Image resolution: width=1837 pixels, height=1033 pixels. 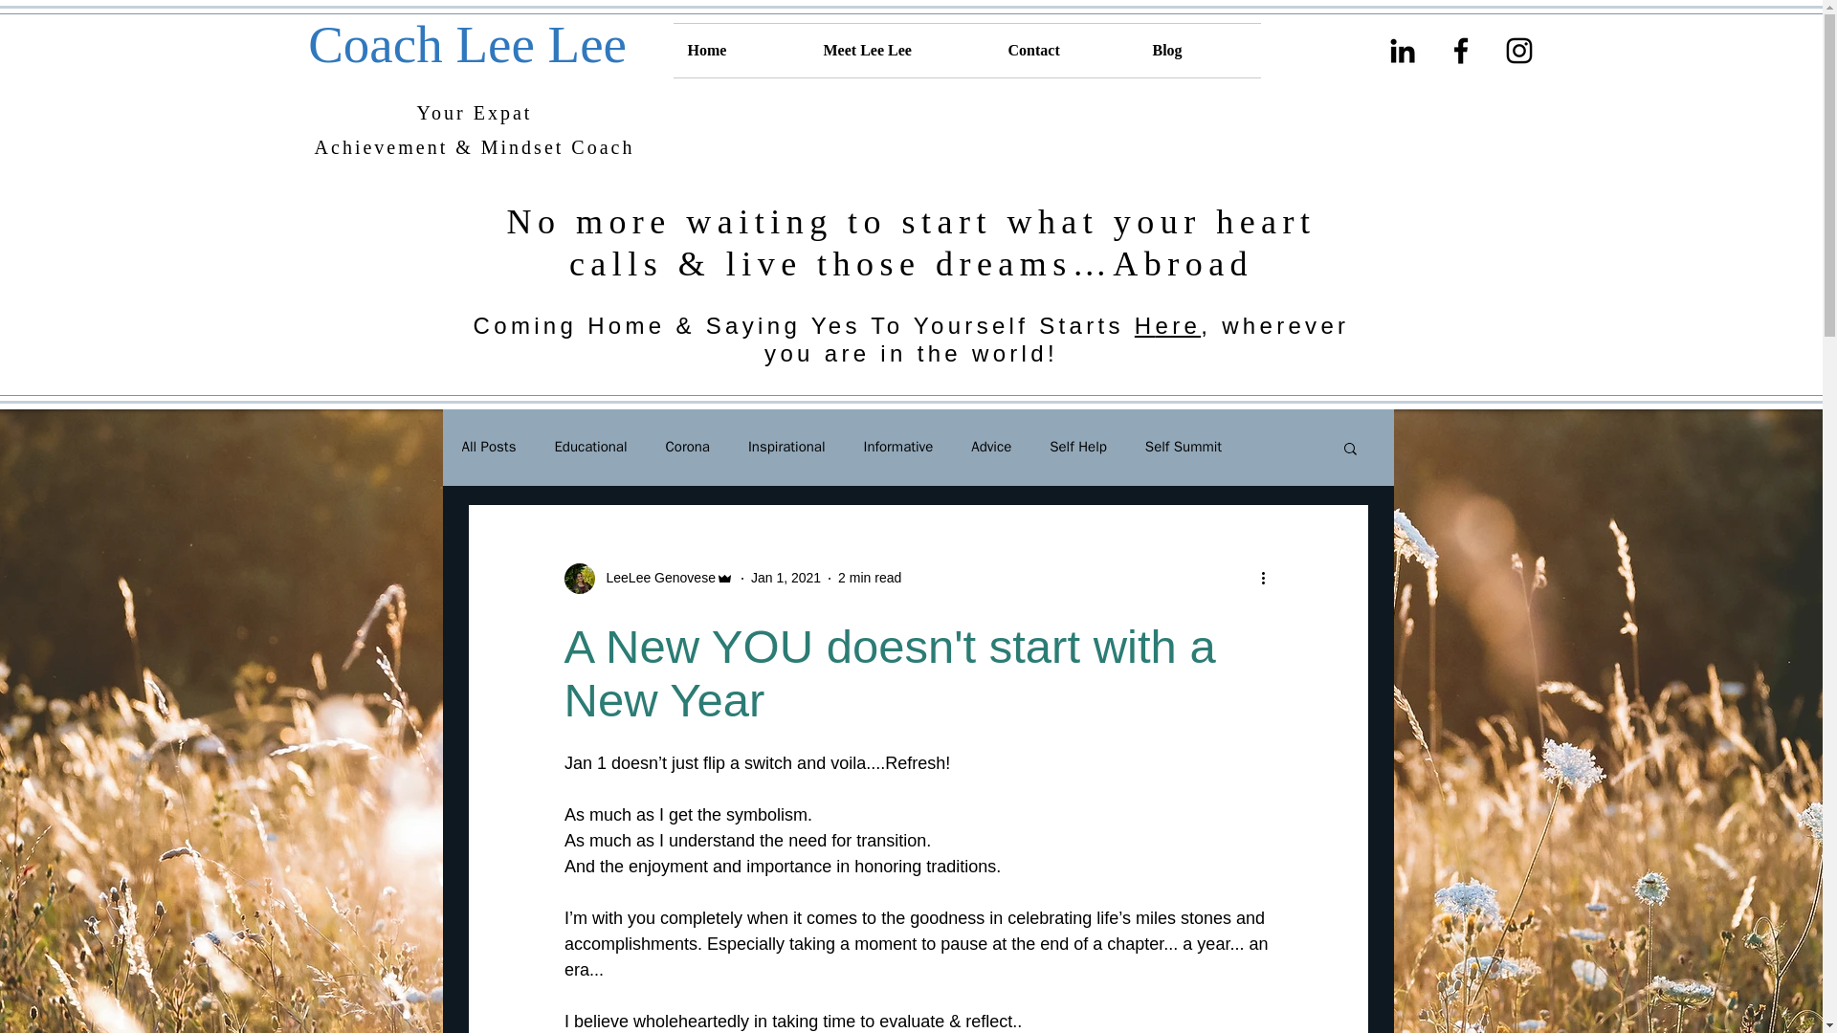 What do you see at coordinates (991, 447) in the screenshot?
I see `Advice` at bounding box center [991, 447].